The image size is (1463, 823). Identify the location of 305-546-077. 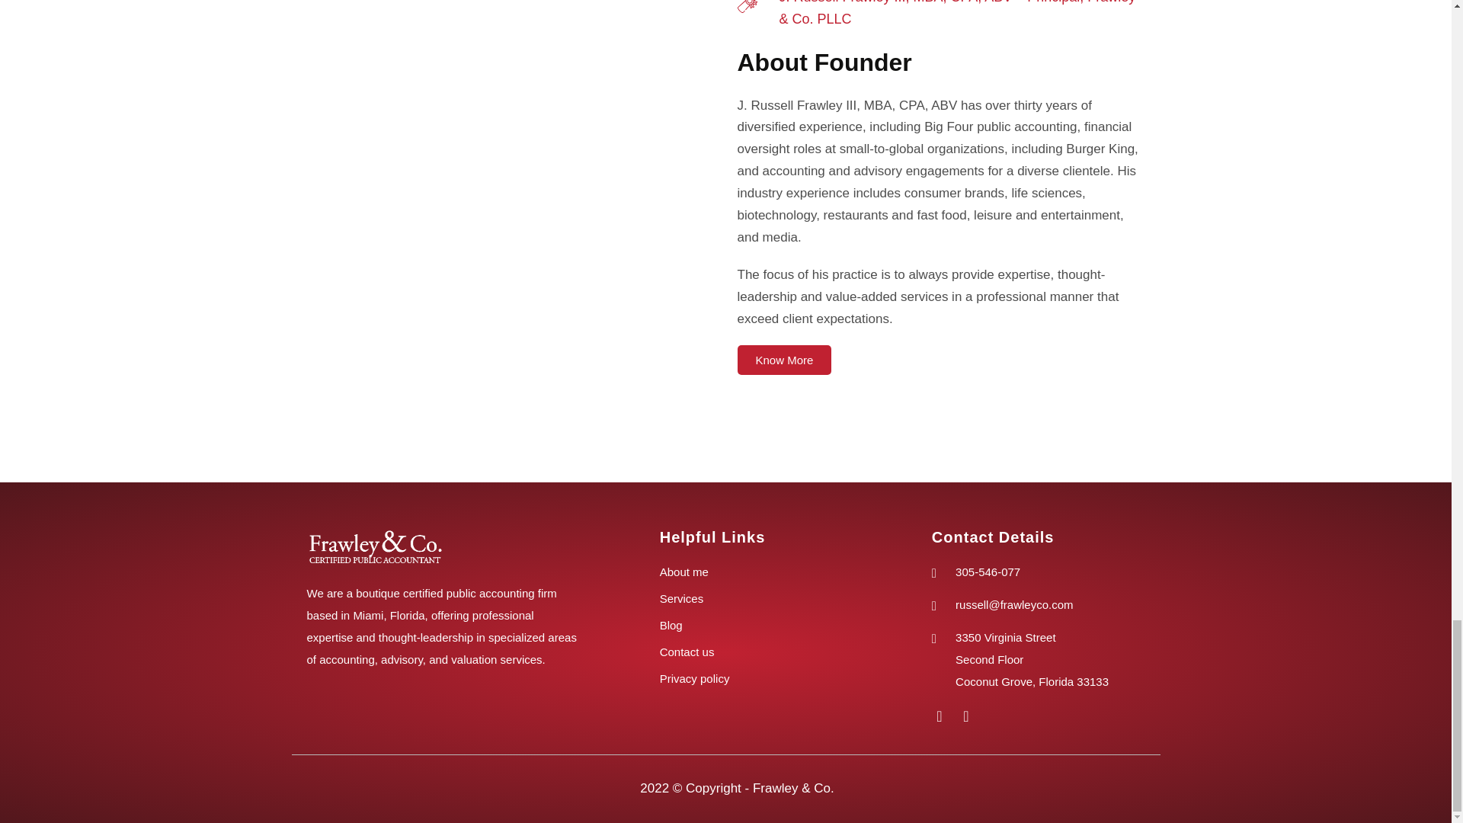
(1036, 572).